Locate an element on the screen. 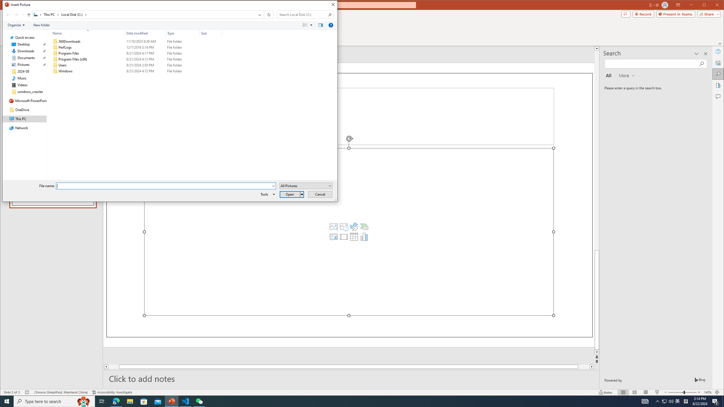  Files of type: is located at coordinates (306, 186).